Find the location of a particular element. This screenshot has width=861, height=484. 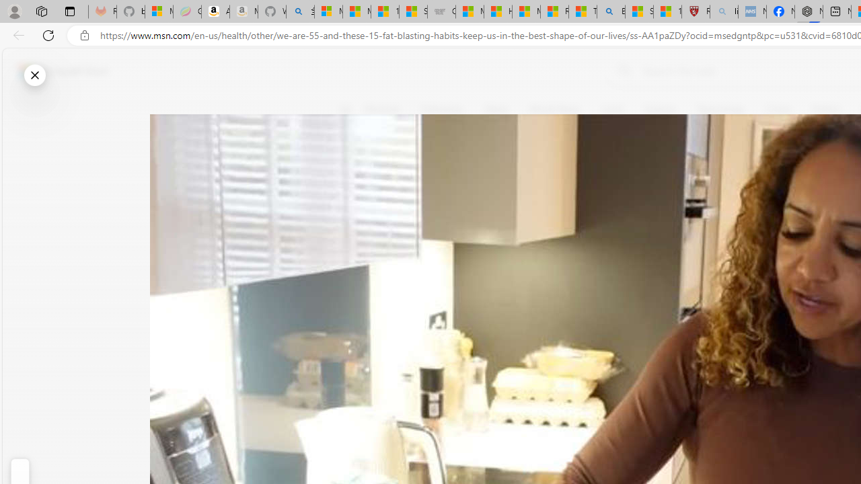

Science - MSN is located at coordinates (639, 12).